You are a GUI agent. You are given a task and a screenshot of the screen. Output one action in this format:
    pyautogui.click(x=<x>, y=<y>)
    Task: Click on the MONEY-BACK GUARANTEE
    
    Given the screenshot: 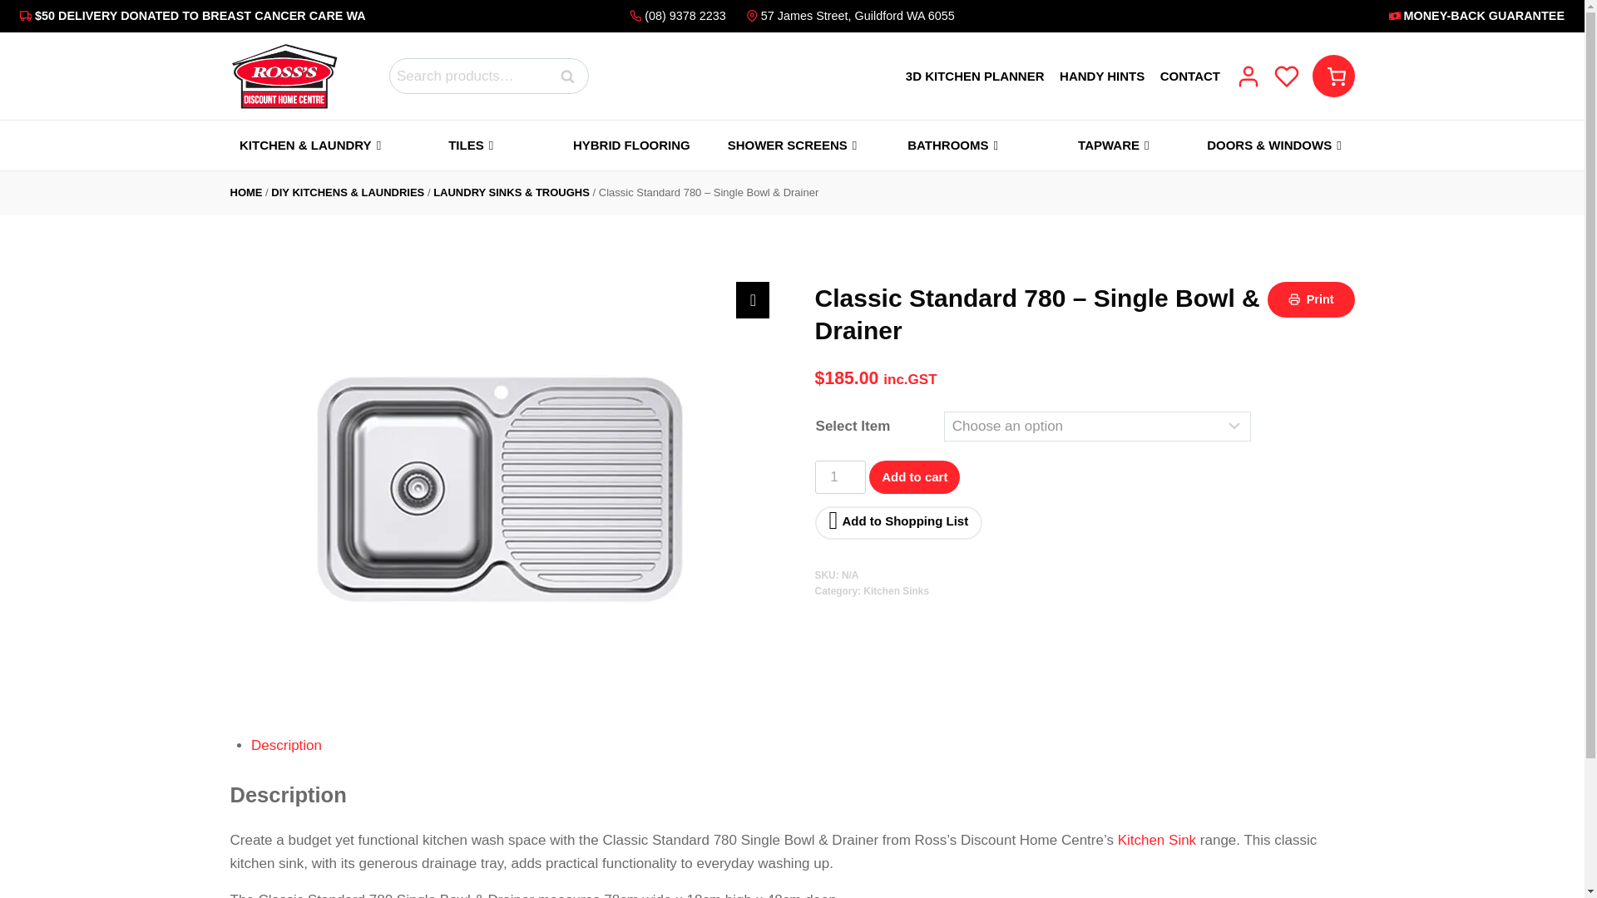 What is the action you would take?
    pyautogui.click(x=1316, y=16)
    